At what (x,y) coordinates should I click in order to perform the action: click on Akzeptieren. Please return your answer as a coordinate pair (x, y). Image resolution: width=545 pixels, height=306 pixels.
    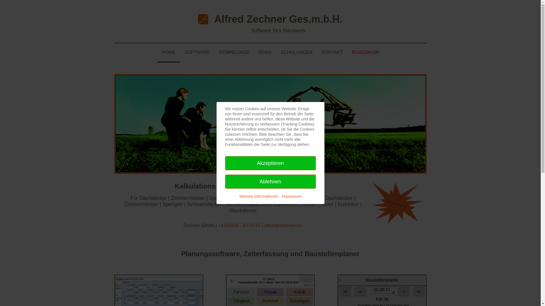
    Looking at the image, I should click on (270, 163).